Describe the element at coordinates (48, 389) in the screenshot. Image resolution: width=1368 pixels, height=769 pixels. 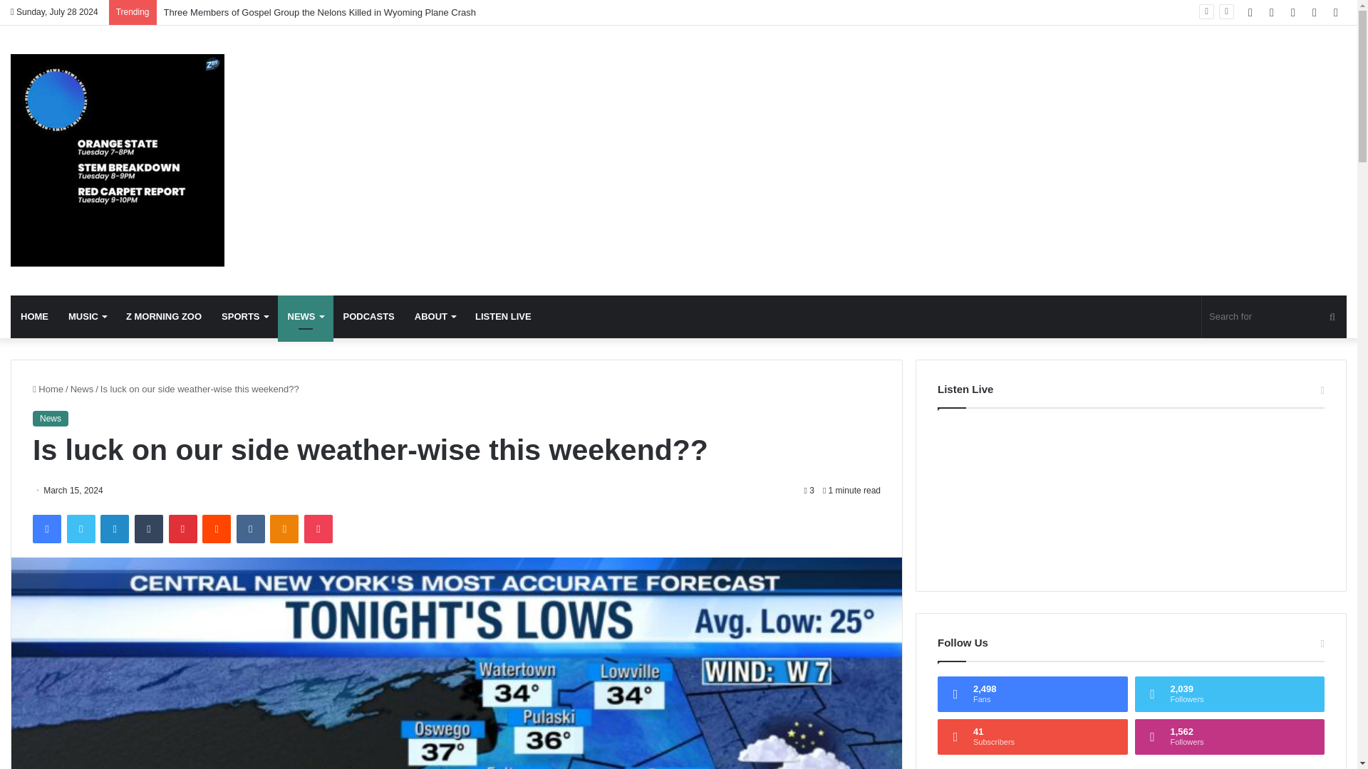
I see `Home` at that location.